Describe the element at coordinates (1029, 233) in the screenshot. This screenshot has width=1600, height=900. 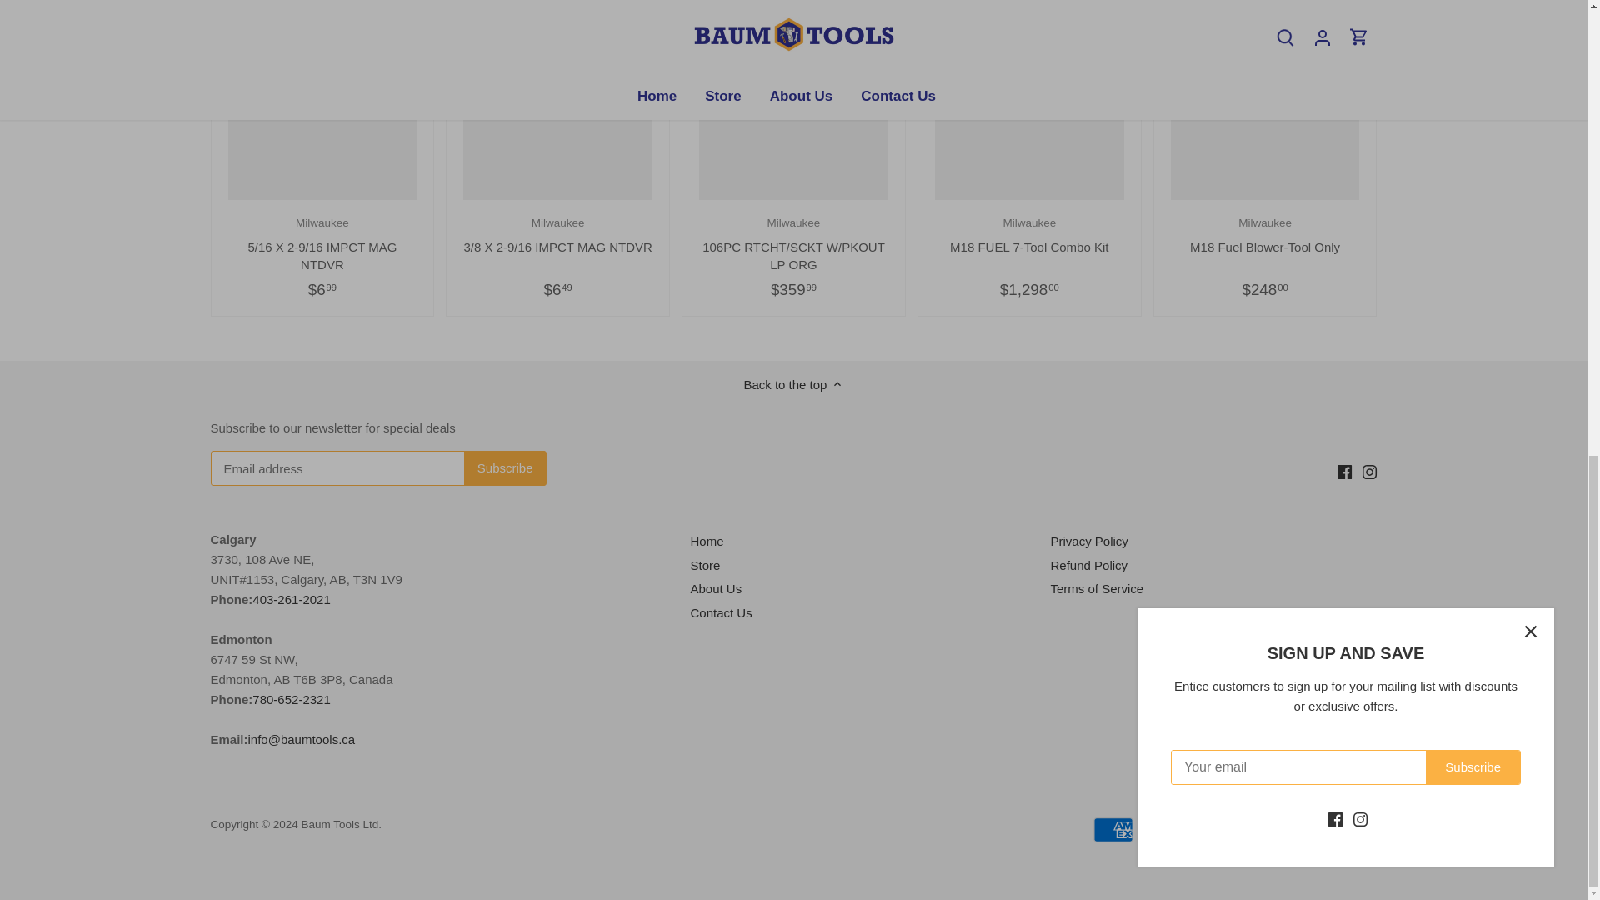
I see `Shop Pay` at that location.